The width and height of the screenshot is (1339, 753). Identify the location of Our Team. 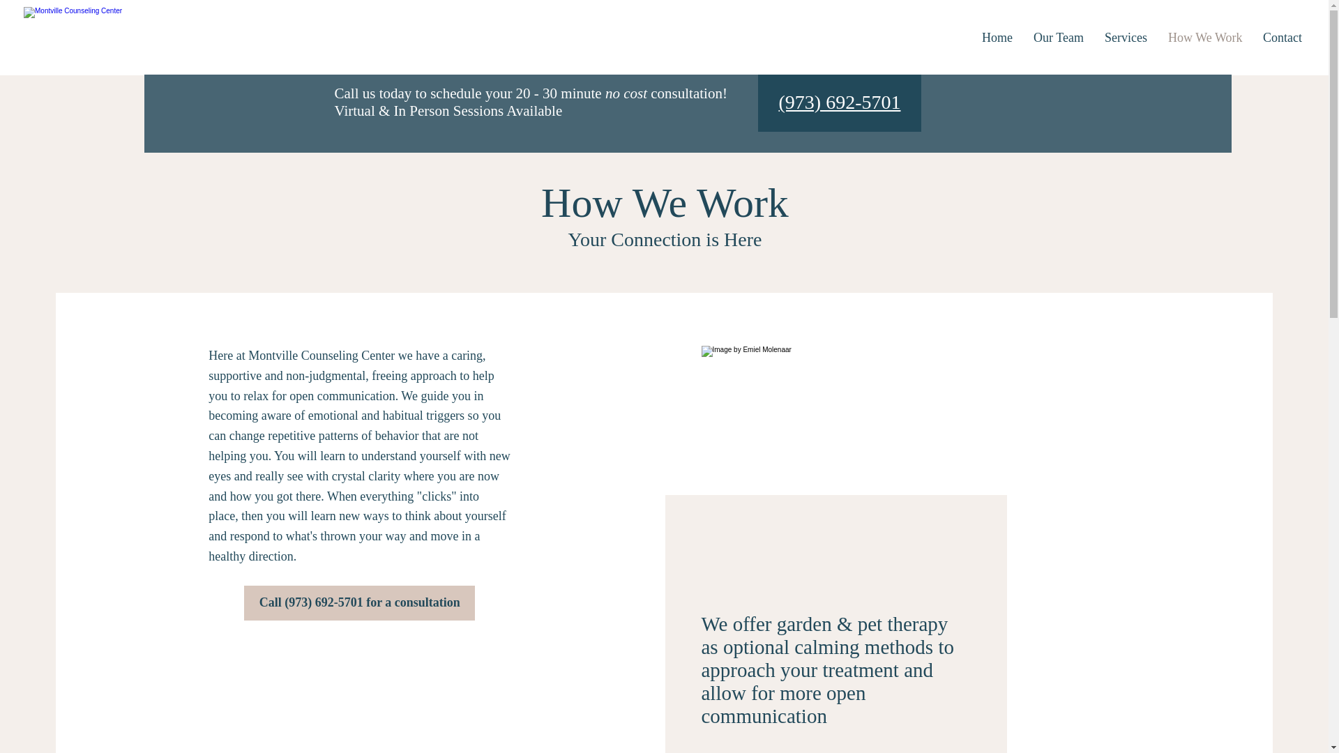
(1058, 38).